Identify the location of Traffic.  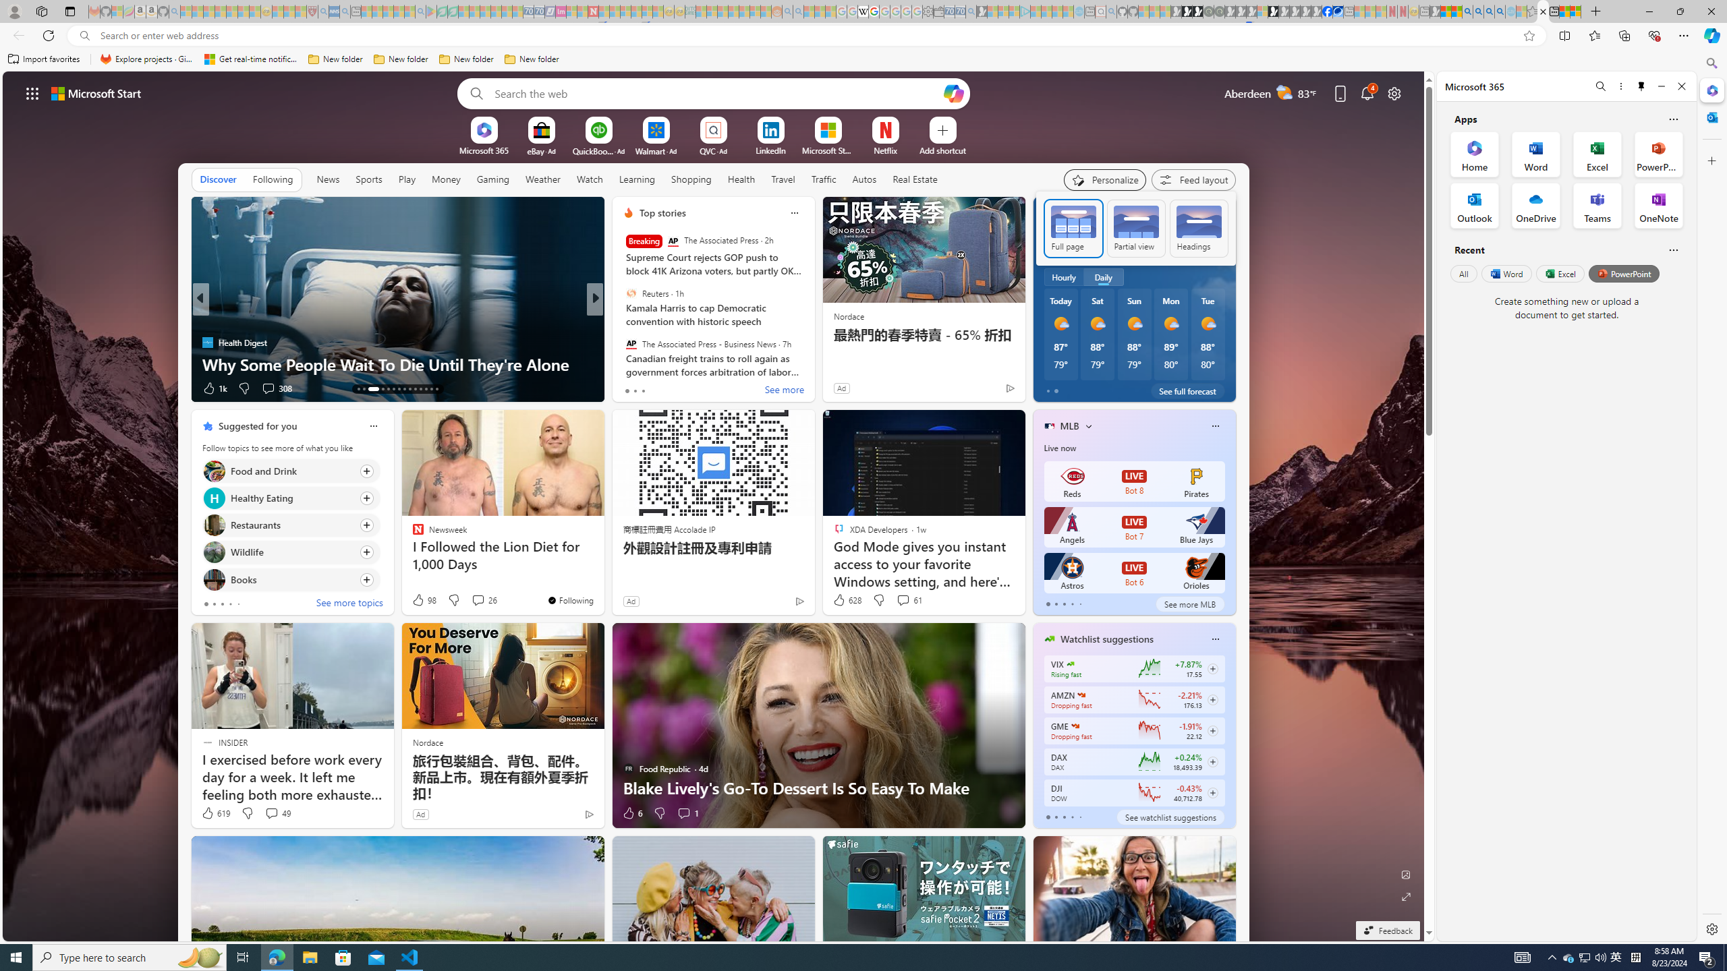
(823, 179).